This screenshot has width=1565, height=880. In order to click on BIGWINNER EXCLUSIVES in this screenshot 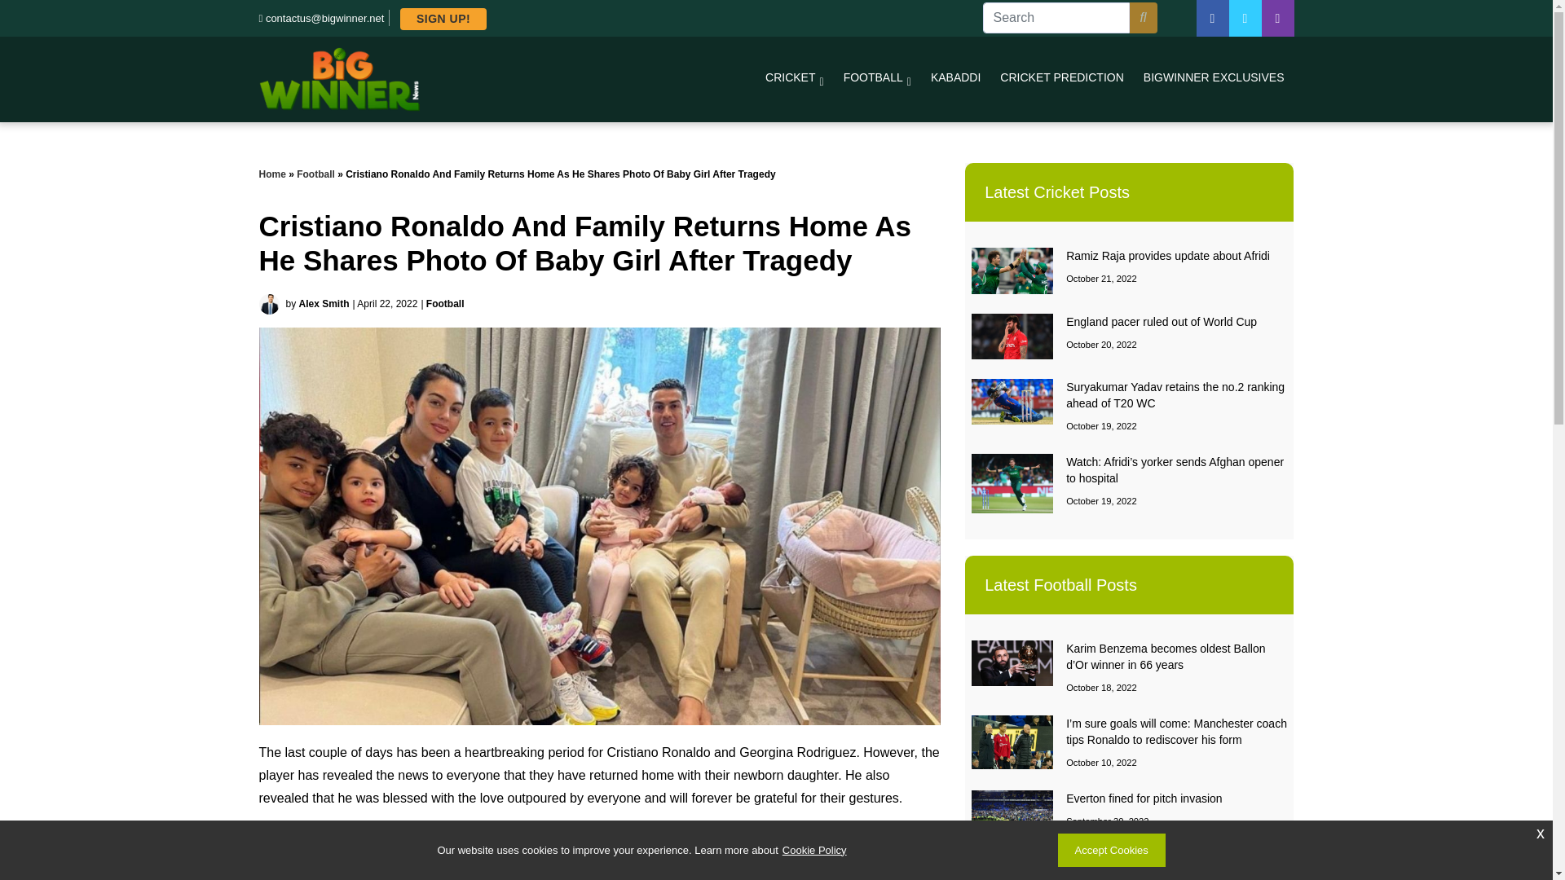, I will do `click(1213, 77)`.